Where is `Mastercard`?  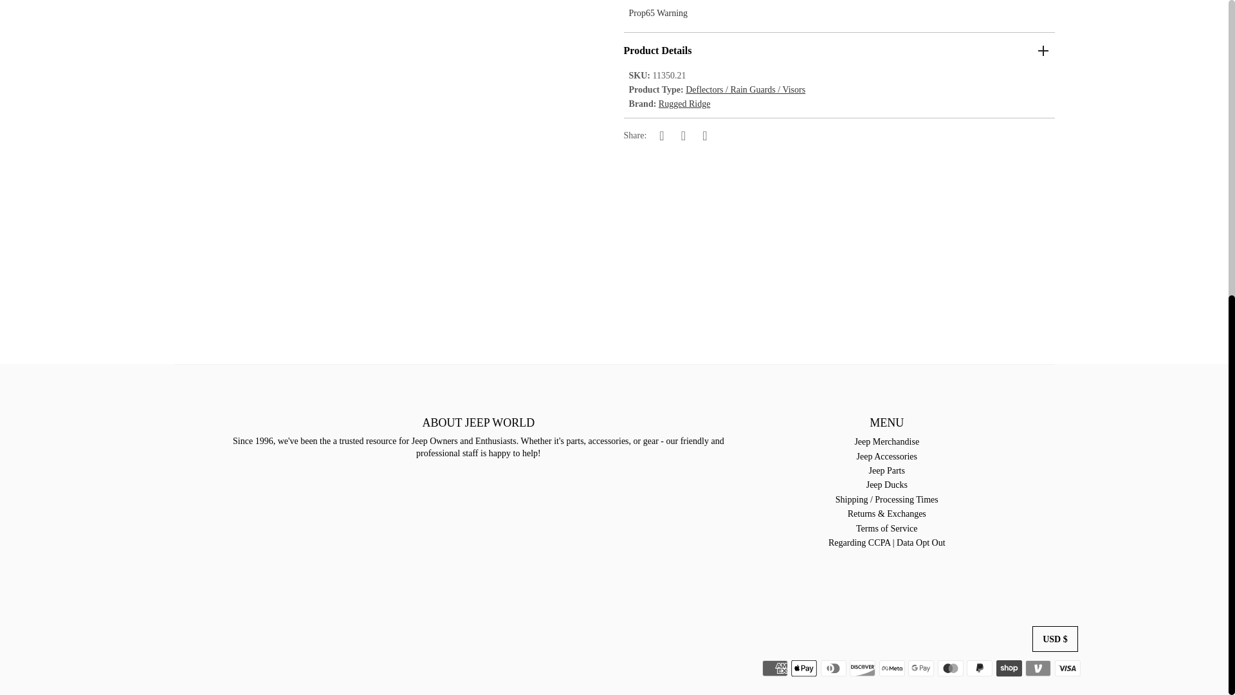 Mastercard is located at coordinates (950, 668).